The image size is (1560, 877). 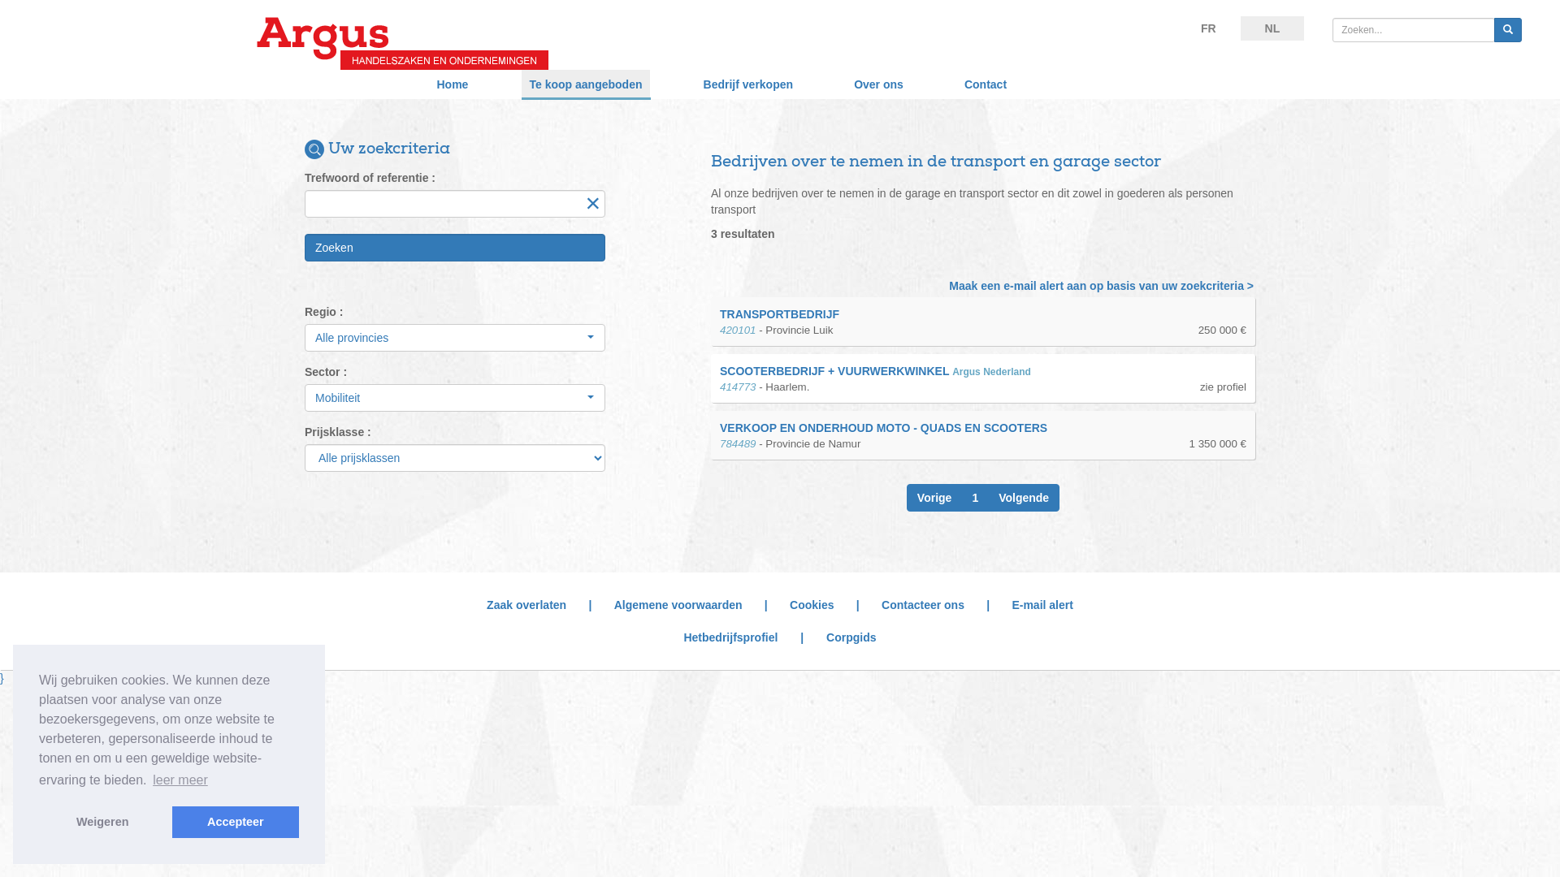 What do you see at coordinates (587, 84) in the screenshot?
I see `Te koop aangeboden` at bounding box center [587, 84].